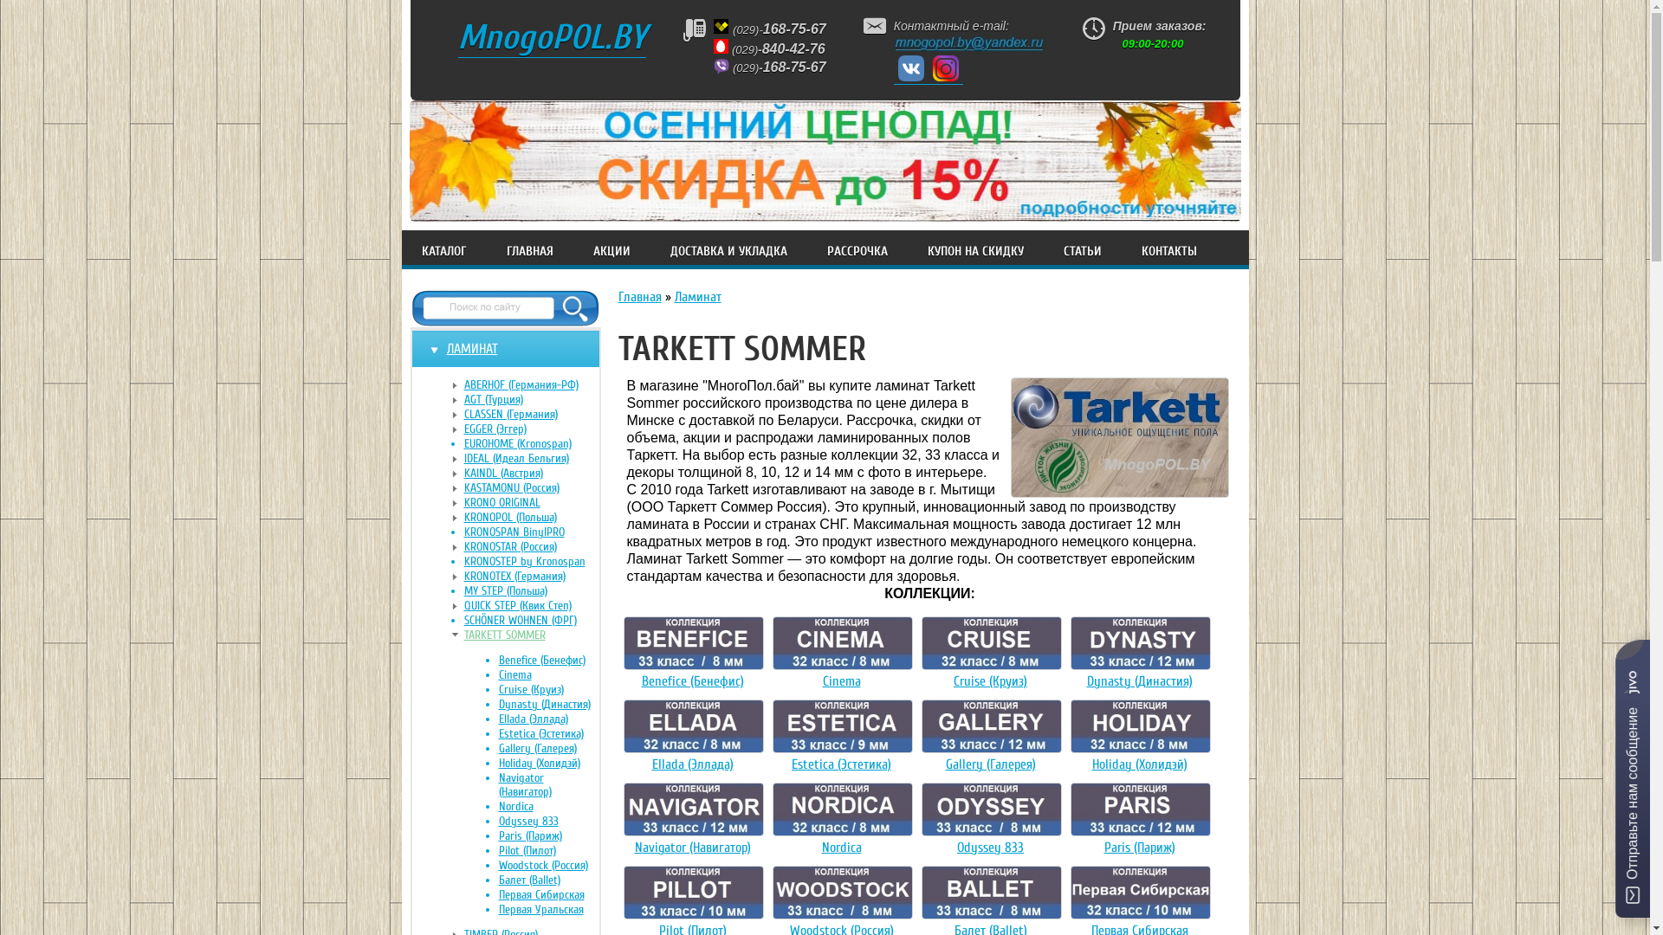  Describe the element at coordinates (991, 848) in the screenshot. I see `Odyssey 833` at that location.